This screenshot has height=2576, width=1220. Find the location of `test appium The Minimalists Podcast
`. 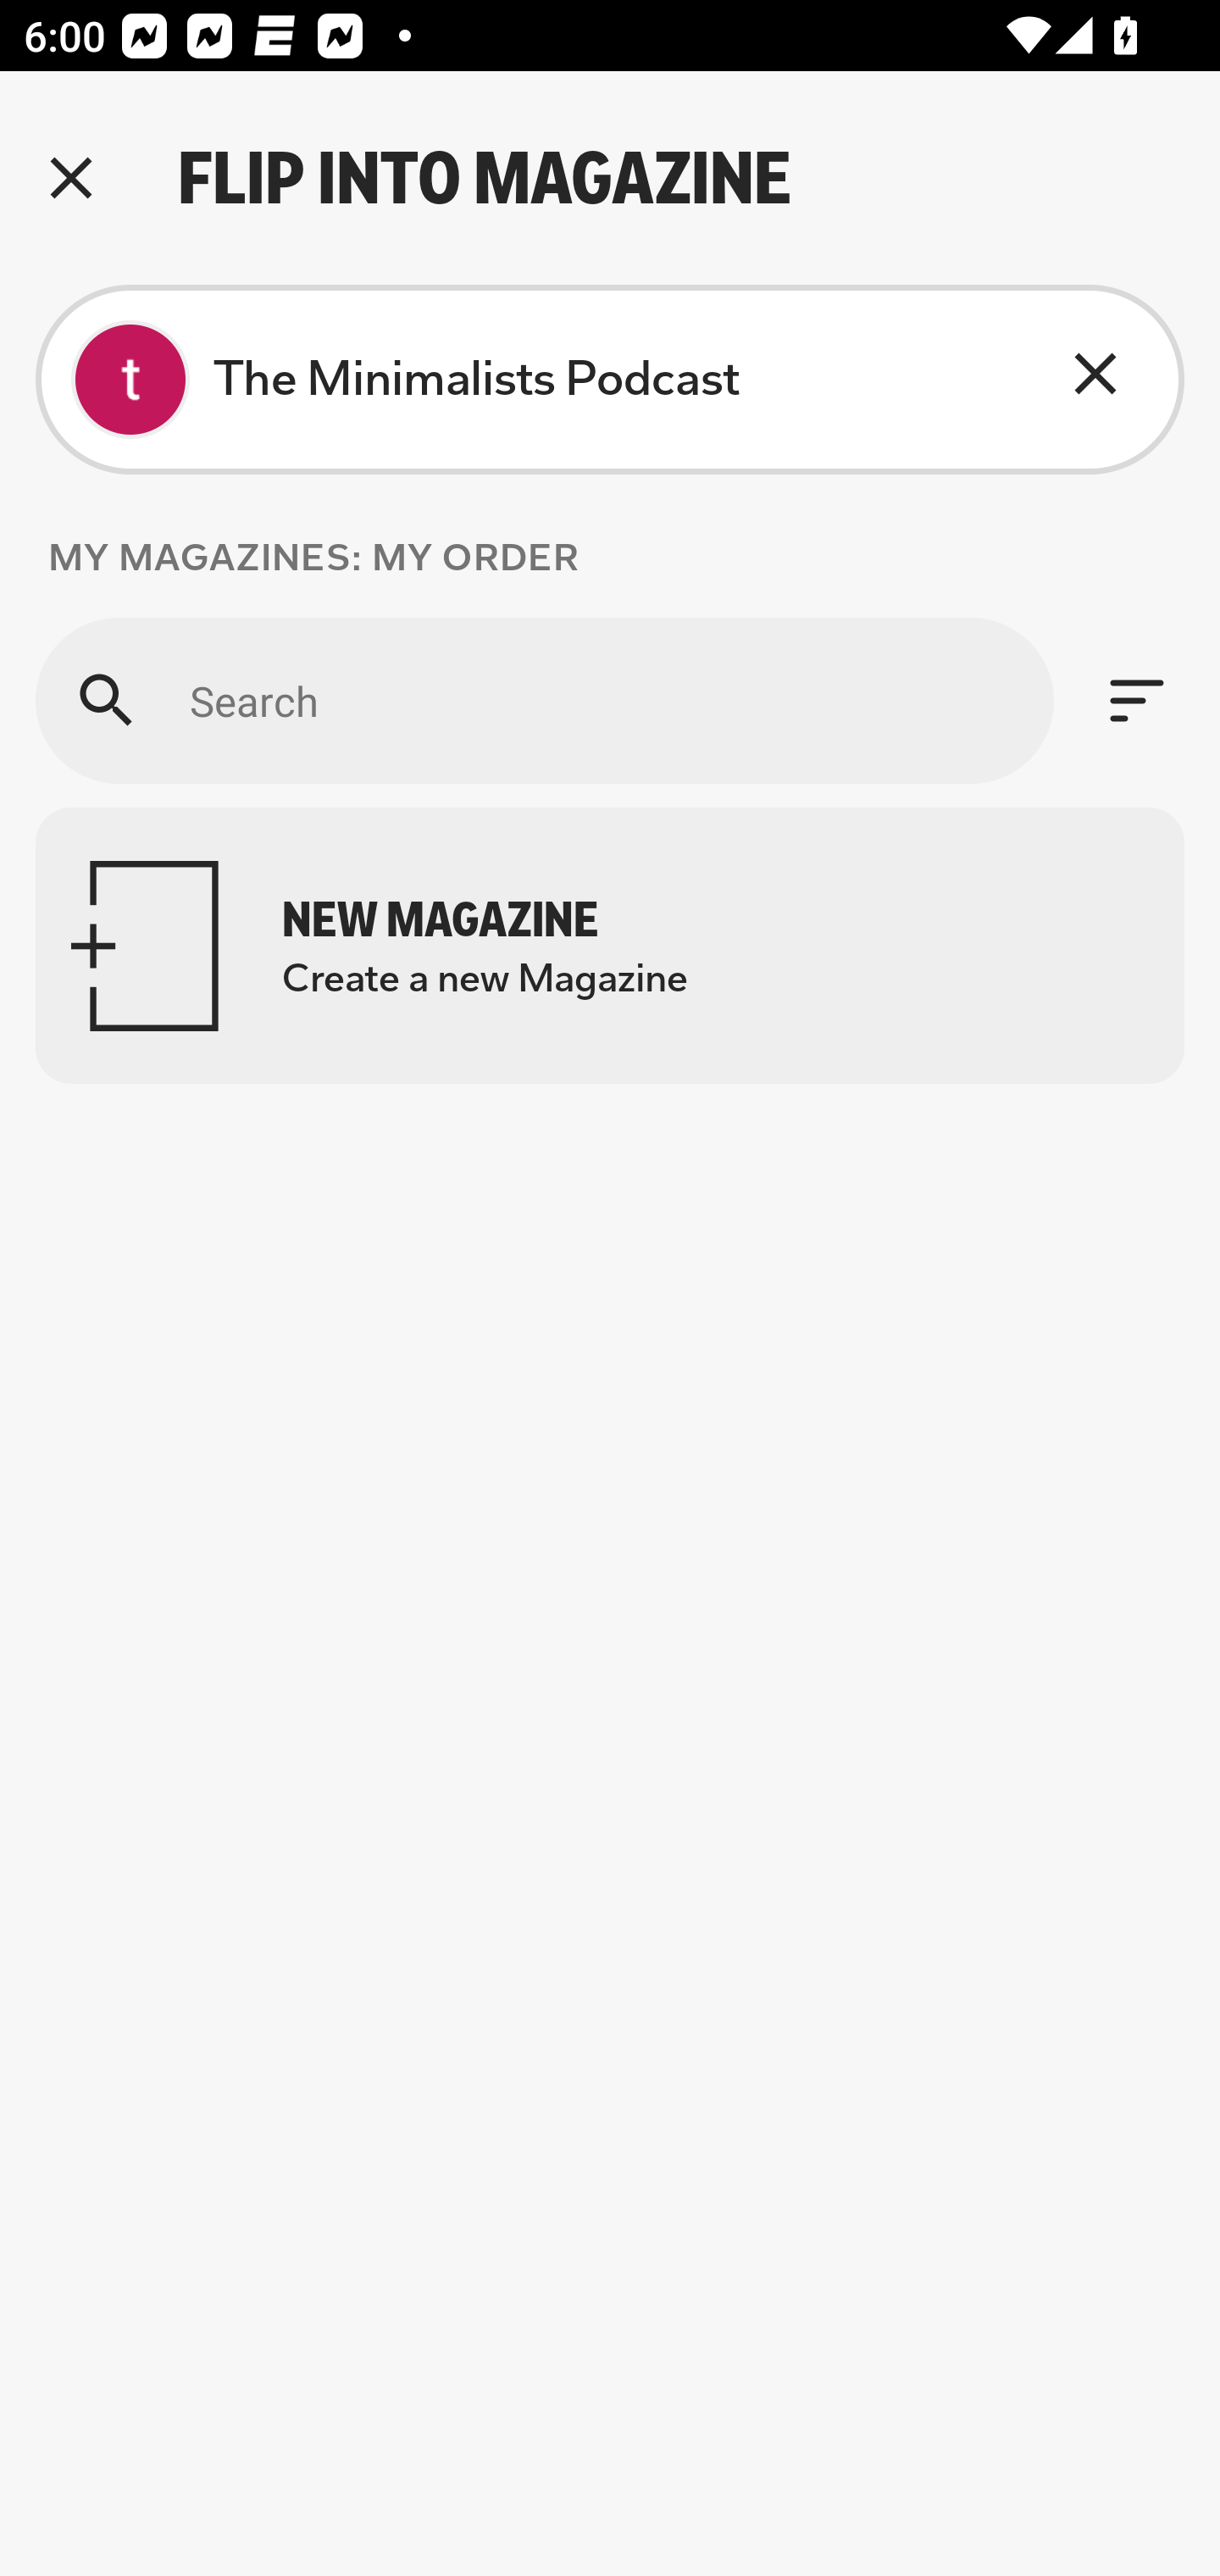

test appium The Minimalists Podcast
 is located at coordinates (610, 380).